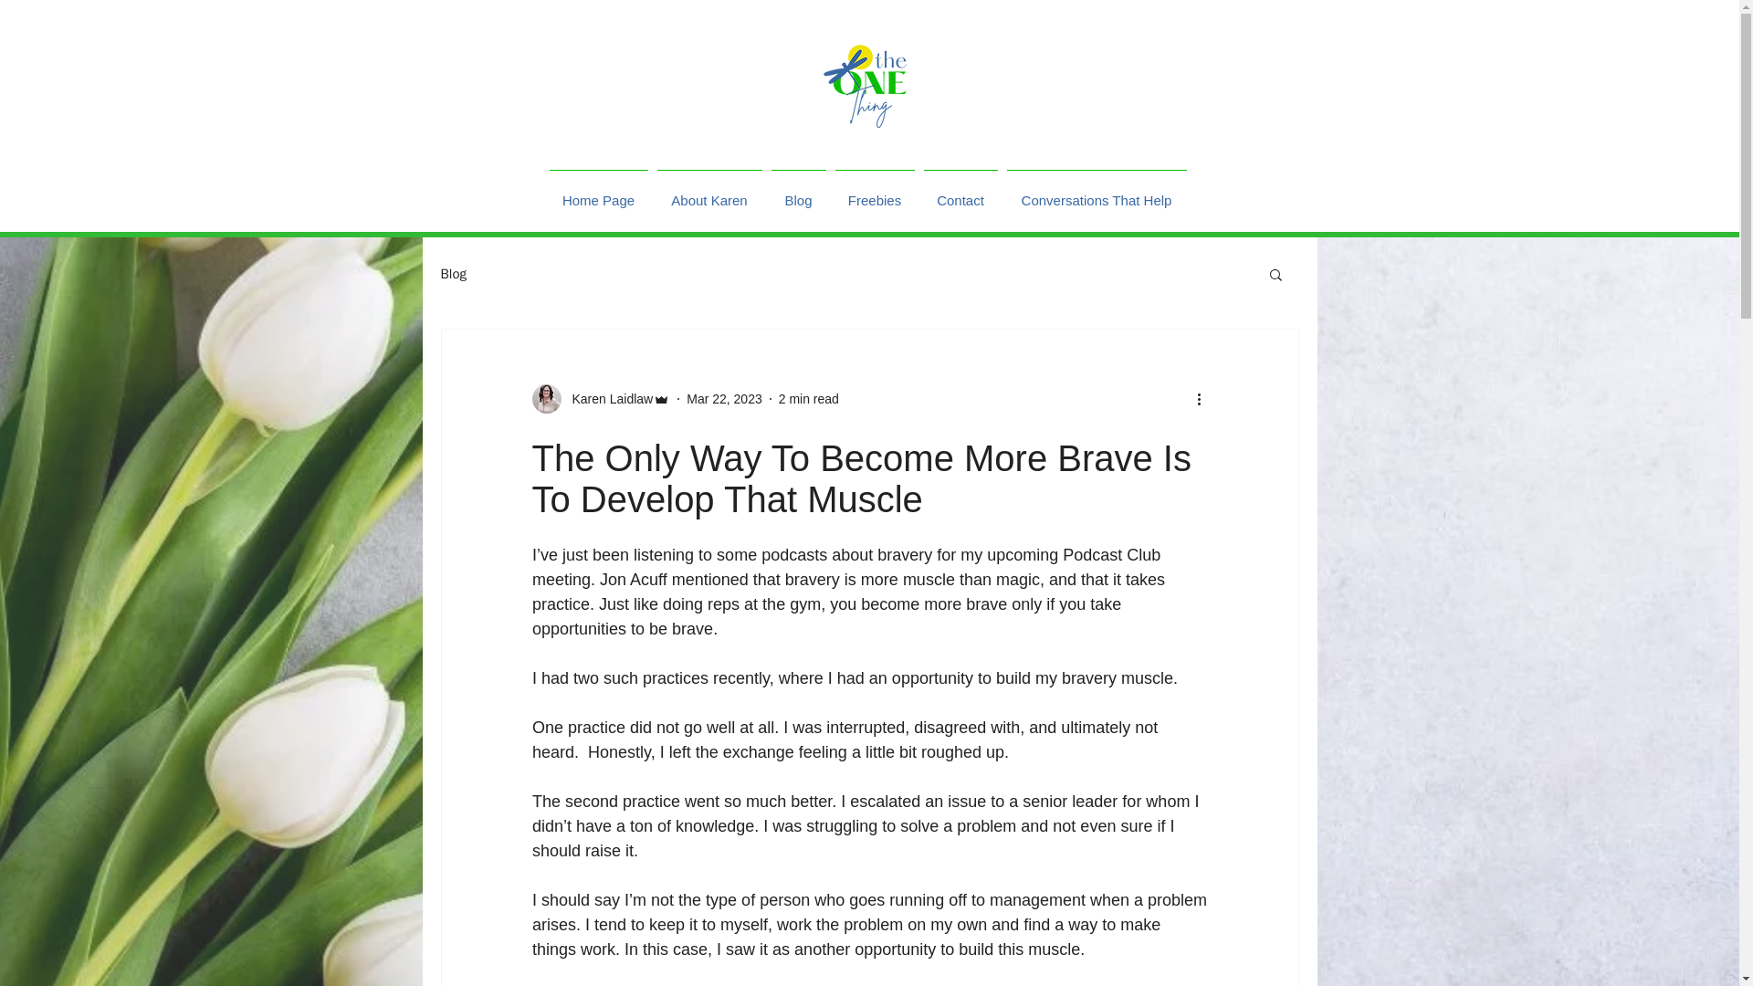 This screenshot has height=986, width=1753. What do you see at coordinates (799, 192) in the screenshot?
I see `Blog` at bounding box center [799, 192].